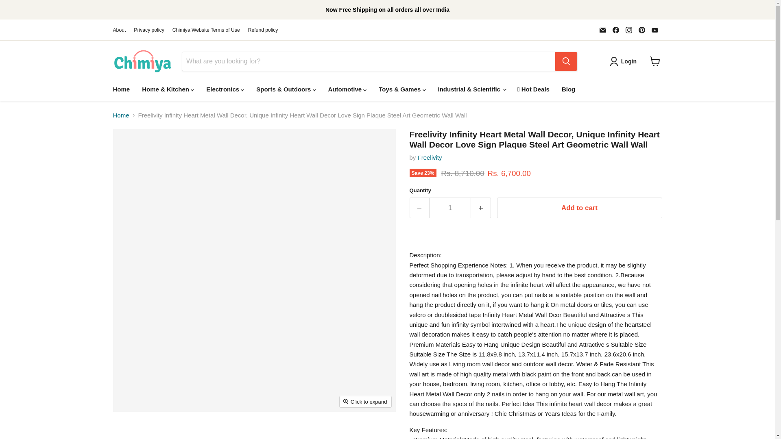 Image resolution: width=781 pixels, height=439 pixels. Describe the element at coordinates (655, 61) in the screenshot. I see `View cart` at that location.